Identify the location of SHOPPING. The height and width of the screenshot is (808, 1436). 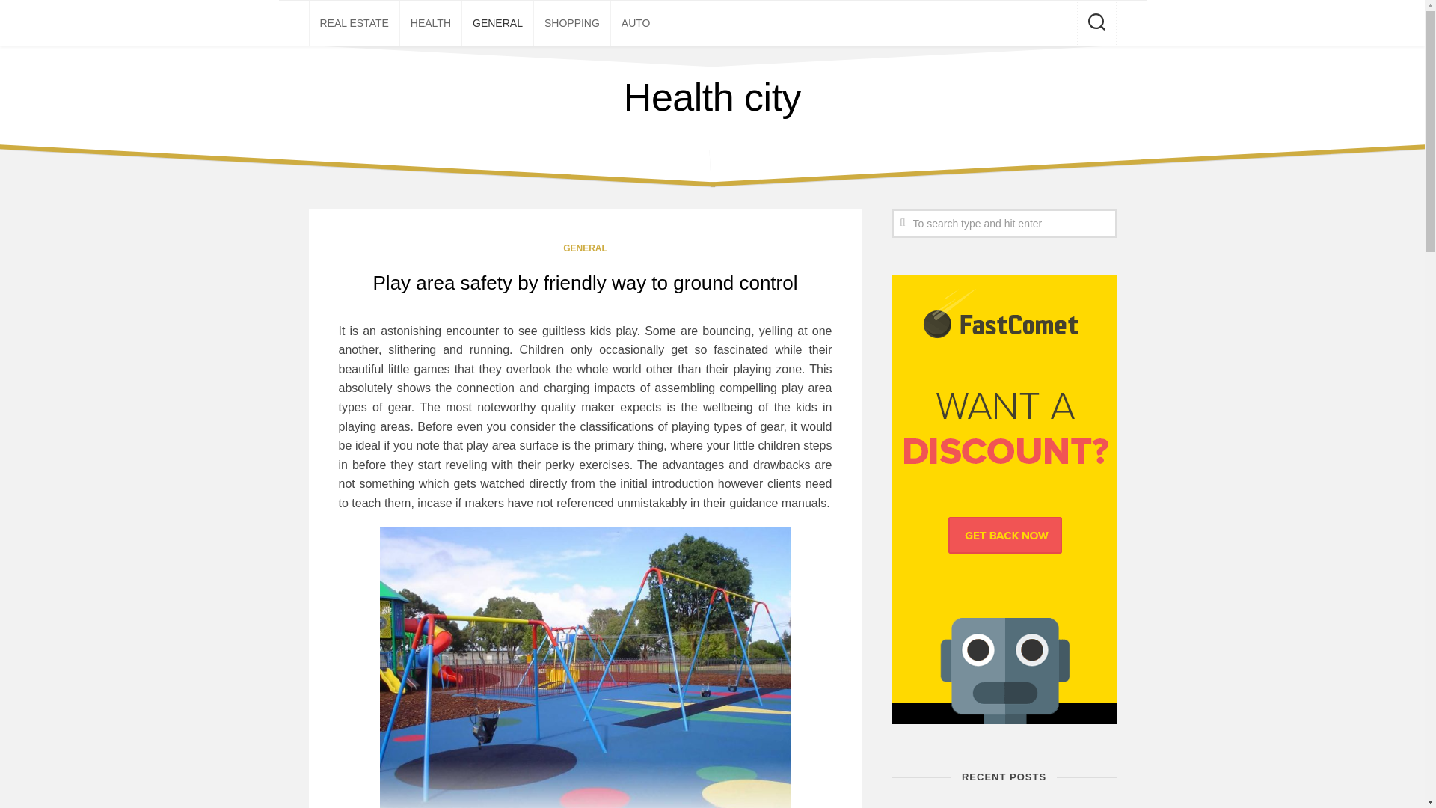
(571, 22).